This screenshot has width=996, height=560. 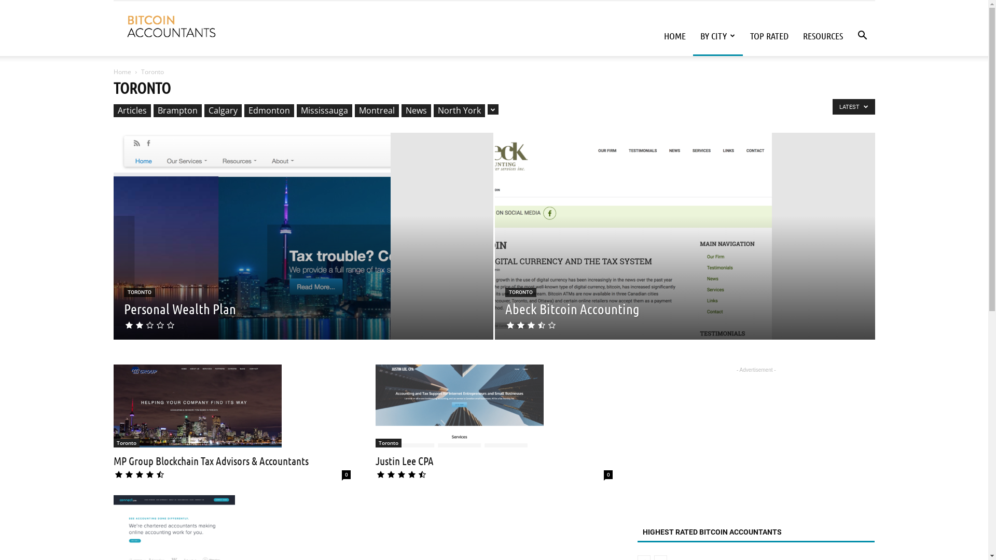 What do you see at coordinates (252, 253) in the screenshot?
I see `Personal Wealth Plan` at bounding box center [252, 253].